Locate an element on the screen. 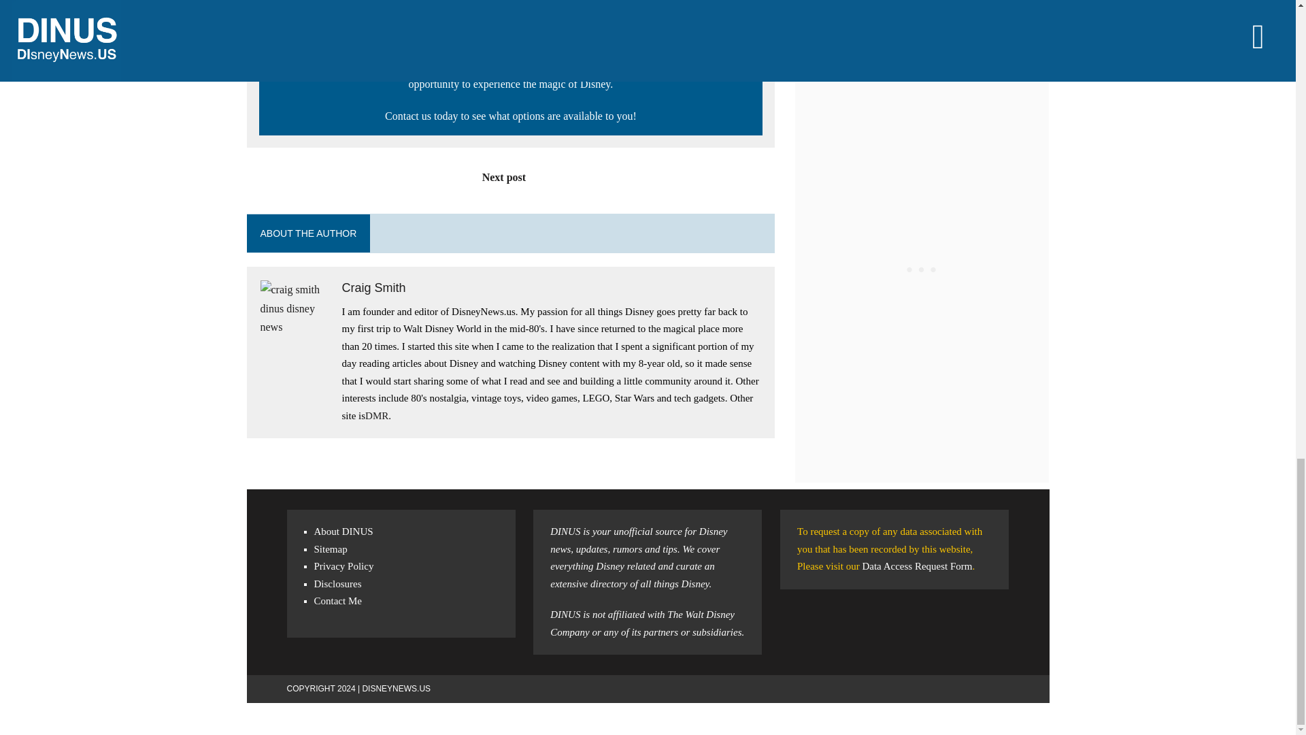  Next post is located at coordinates (510, 177).